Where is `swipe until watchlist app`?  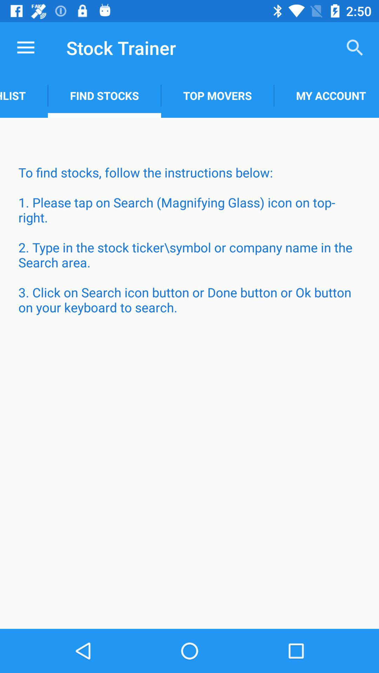 swipe until watchlist app is located at coordinates (24, 95).